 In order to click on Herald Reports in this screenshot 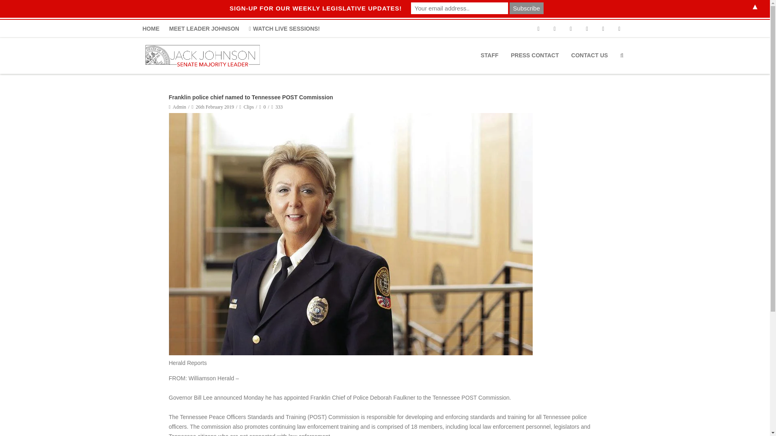, I will do `click(188, 363)`.